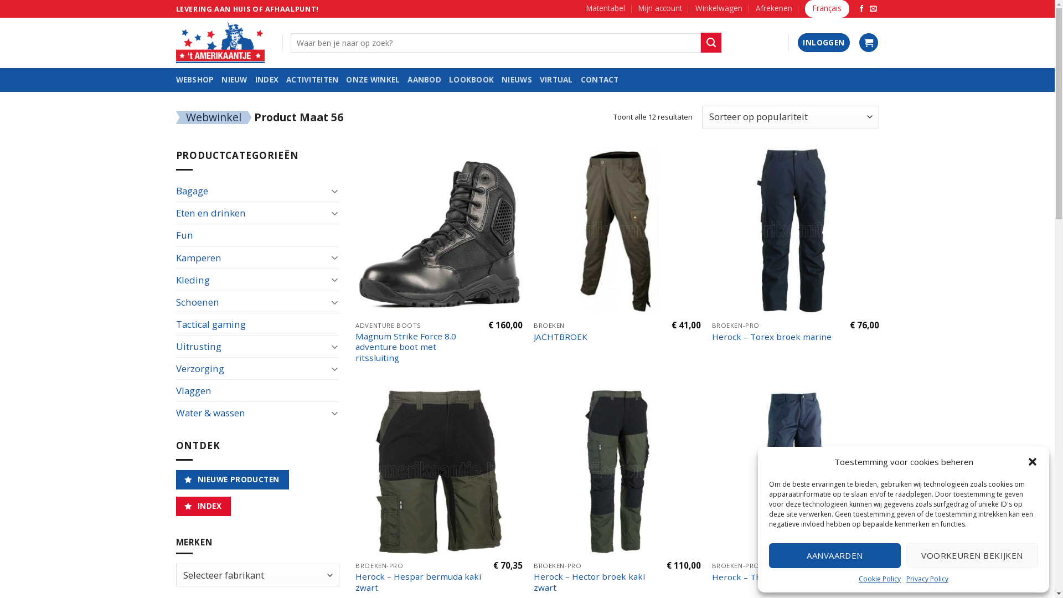  I want to click on JACHTBROEK, so click(560, 337).